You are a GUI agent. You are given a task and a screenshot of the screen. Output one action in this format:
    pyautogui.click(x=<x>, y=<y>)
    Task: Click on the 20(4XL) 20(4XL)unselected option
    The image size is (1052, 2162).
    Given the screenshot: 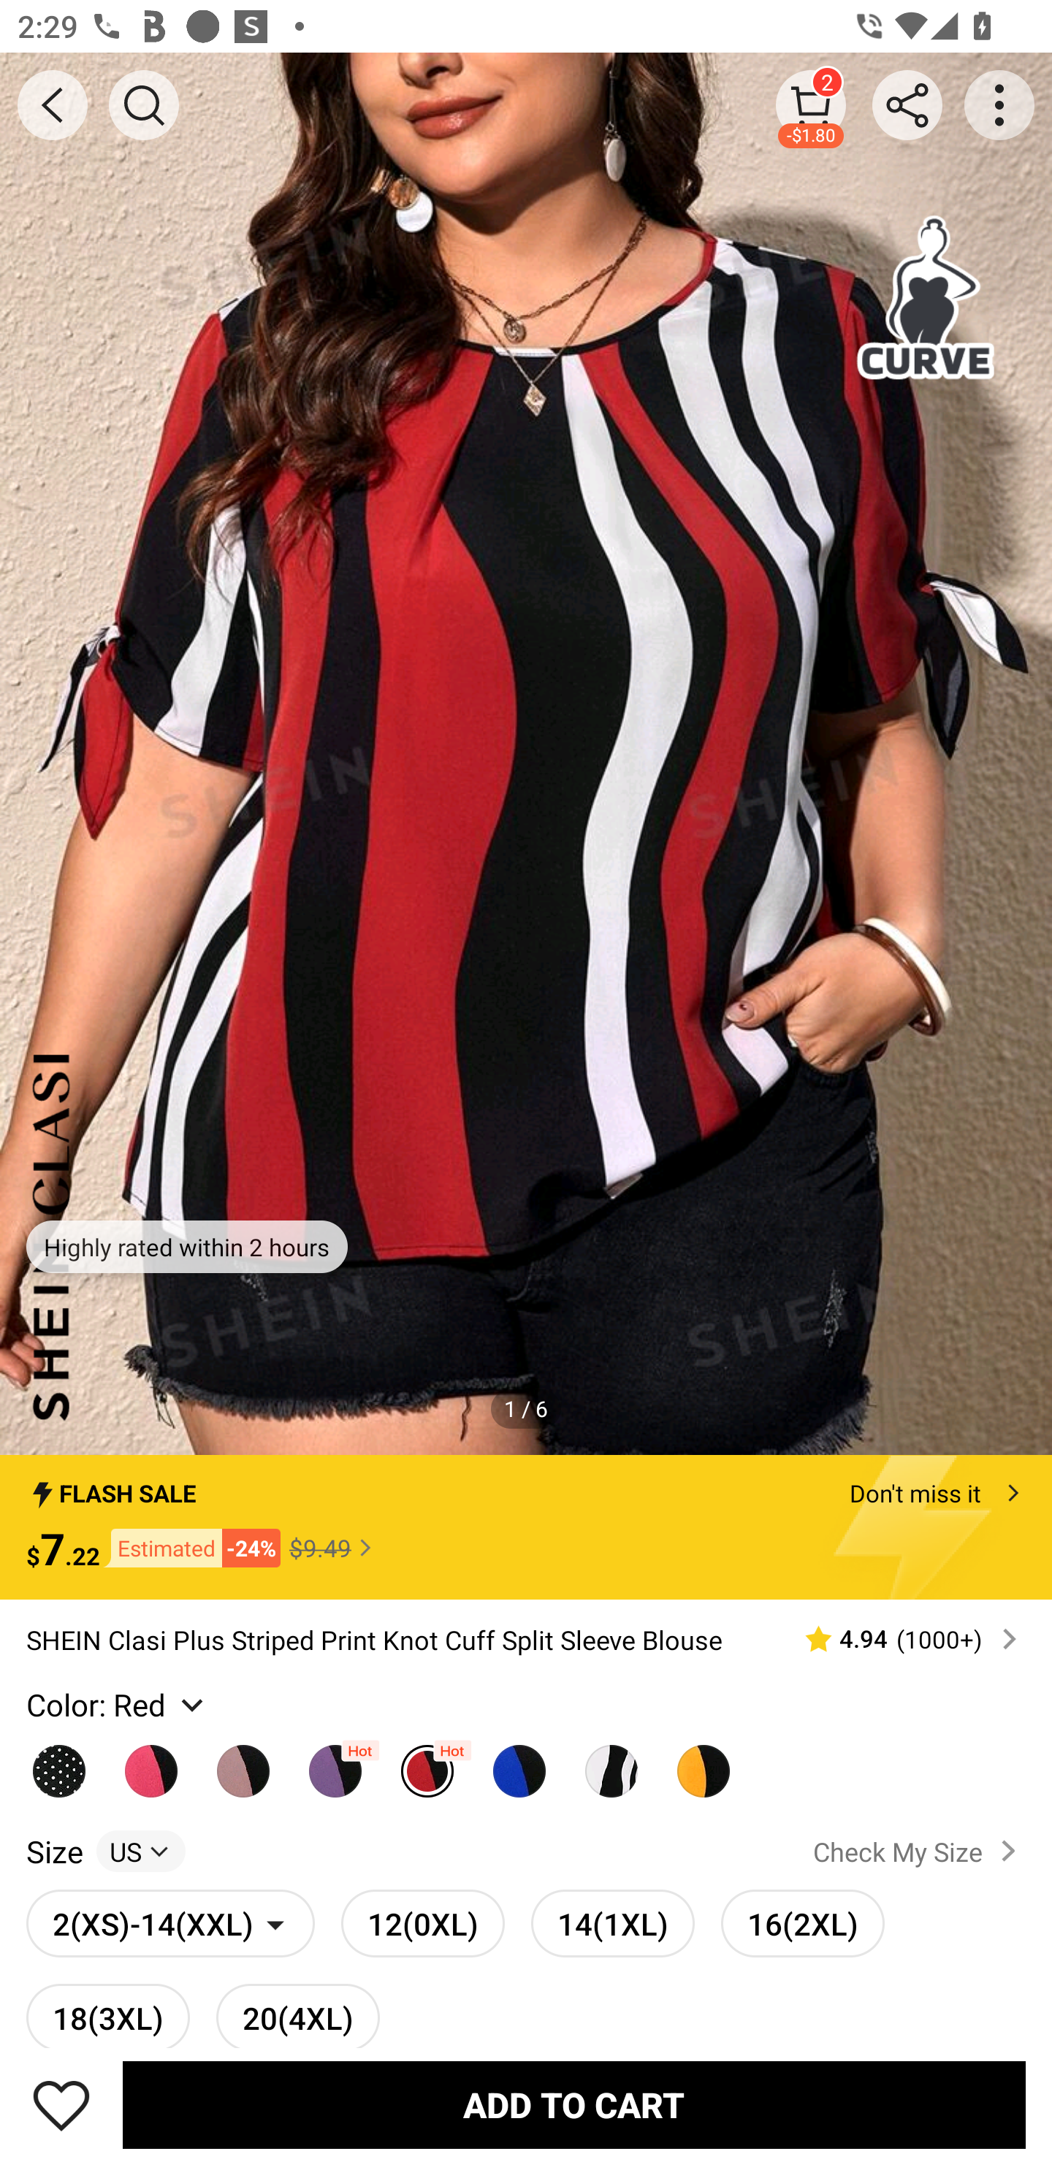 What is the action you would take?
    pyautogui.click(x=298, y=2016)
    